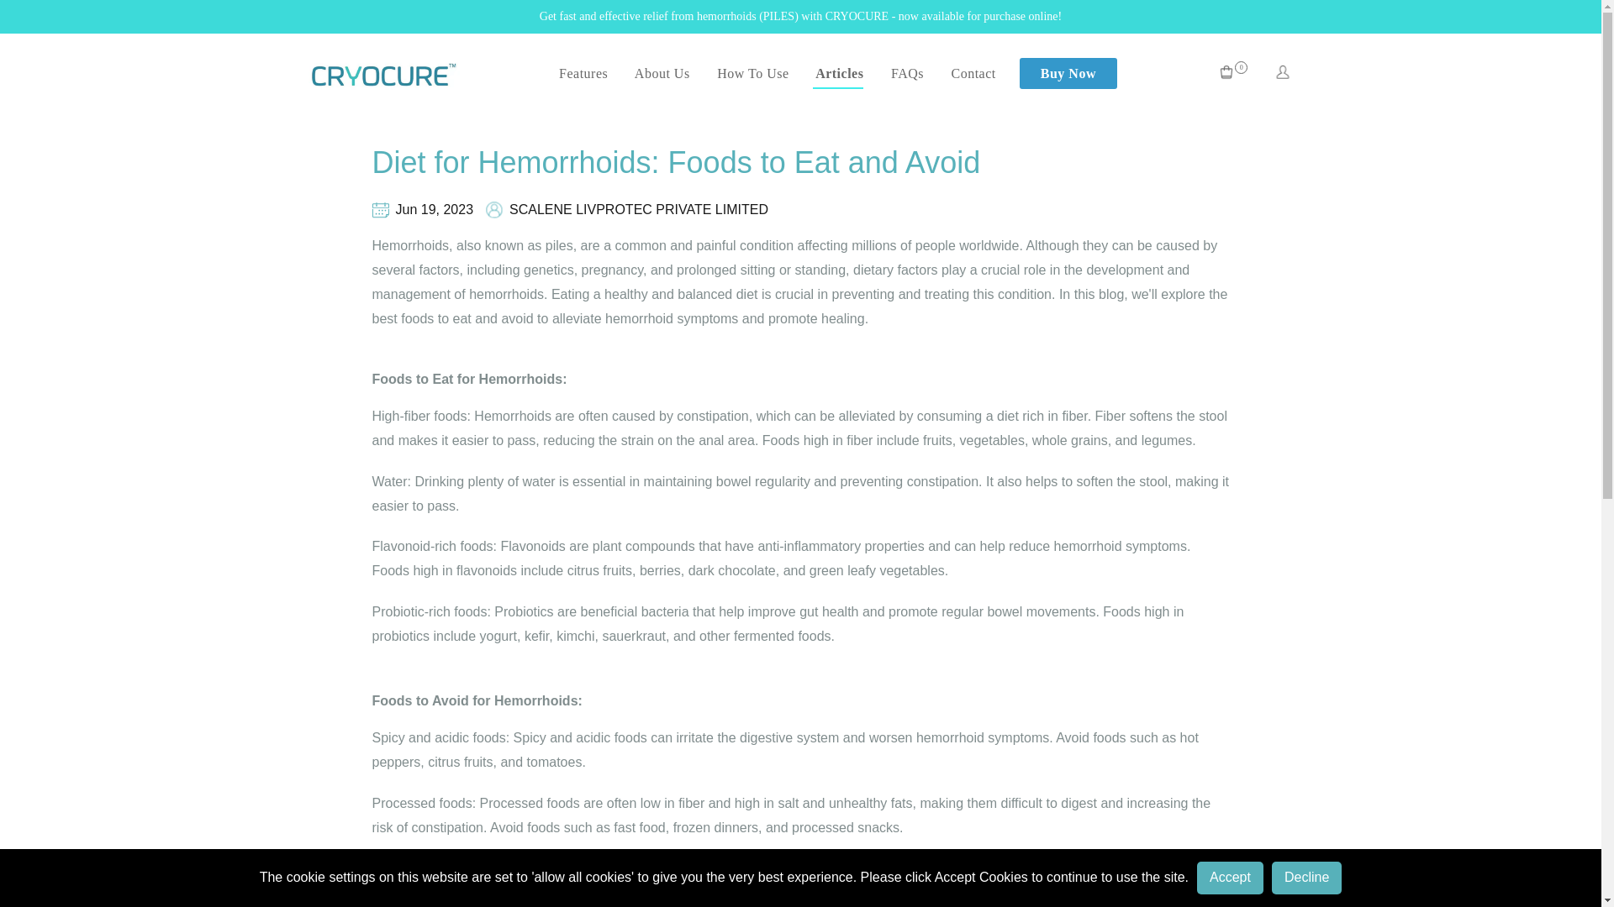 This screenshot has width=1614, height=907. I want to click on Articles, so click(838, 77).